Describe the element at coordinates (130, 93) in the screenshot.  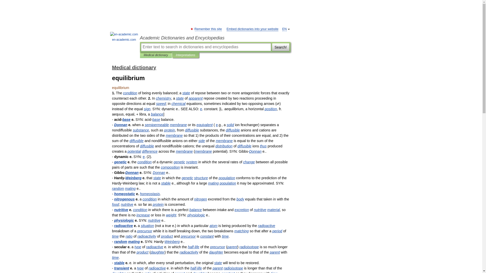
I see `condition` at that location.